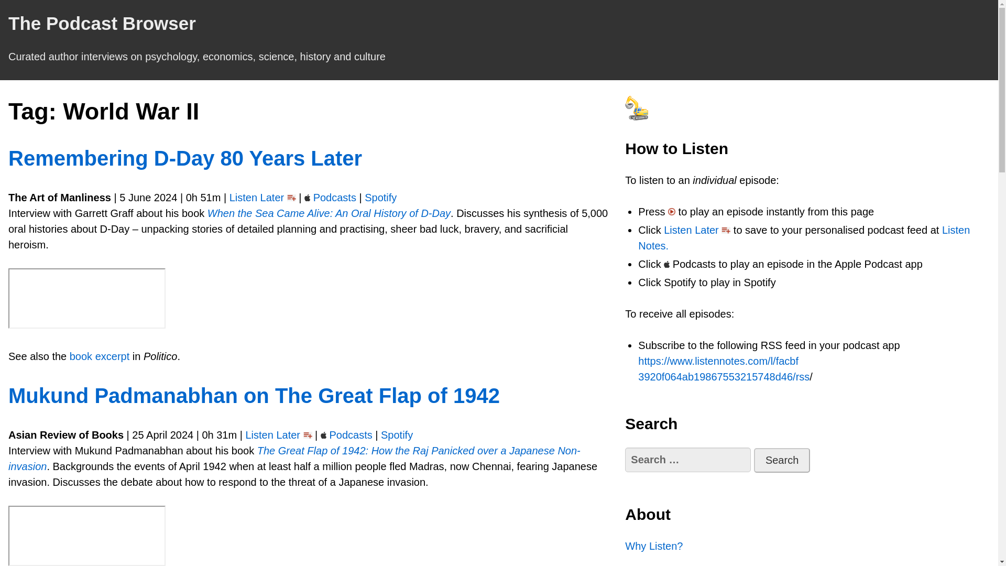 This screenshot has height=566, width=1006. What do you see at coordinates (397, 435) in the screenshot?
I see `Spotify` at bounding box center [397, 435].